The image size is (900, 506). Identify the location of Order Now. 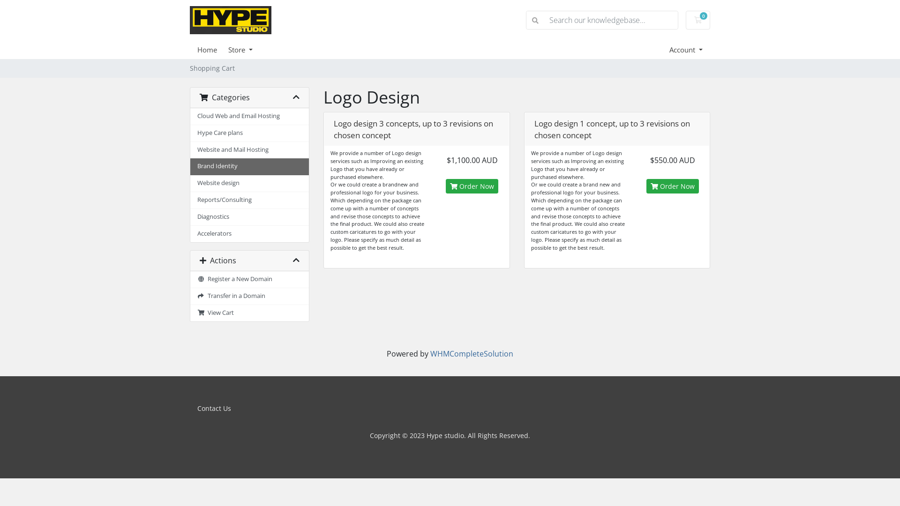
(673, 186).